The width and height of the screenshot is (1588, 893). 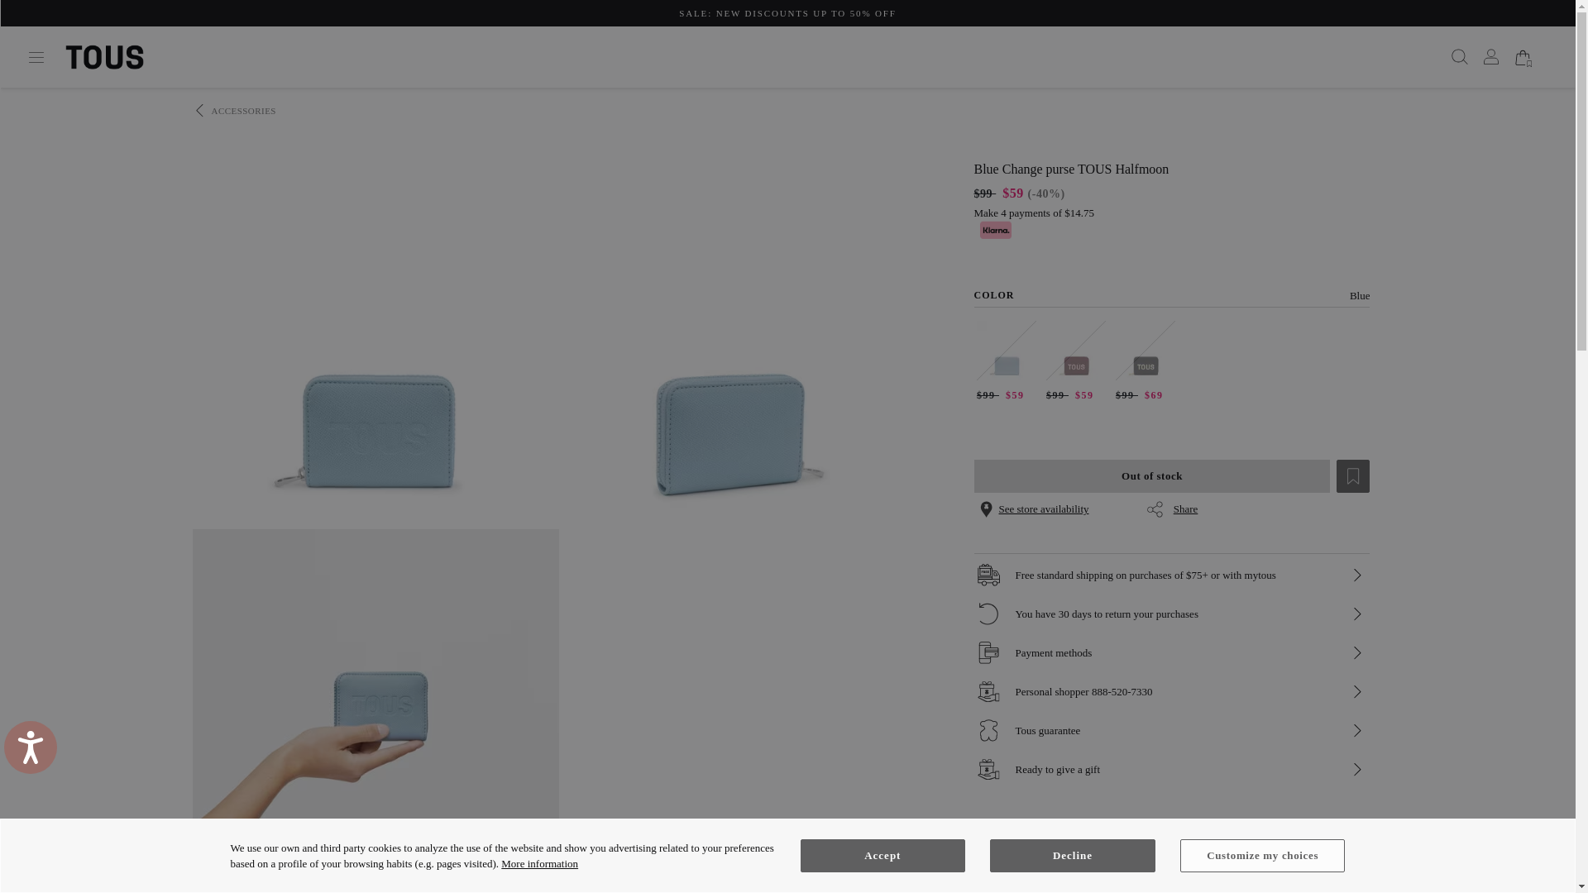 I want to click on My account, so click(x=1487, y=57).